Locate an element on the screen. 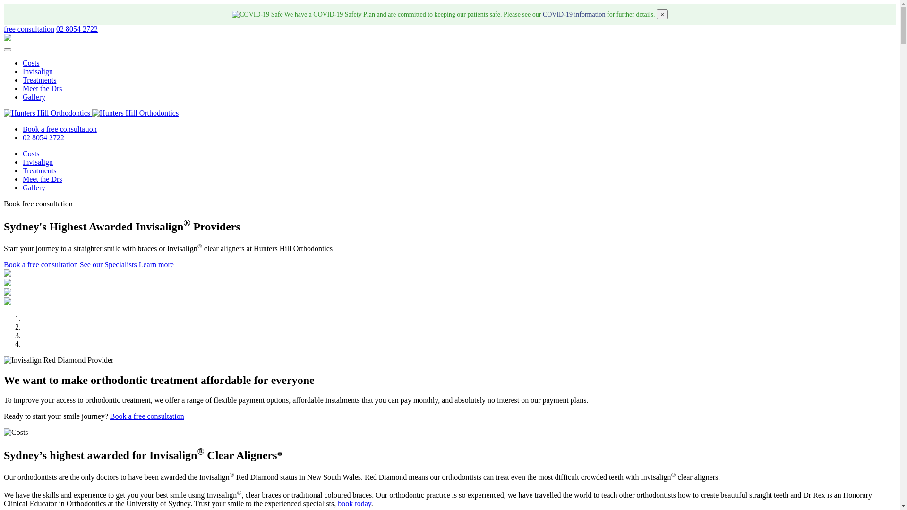  Gallery is located at coordinates (34, 188).